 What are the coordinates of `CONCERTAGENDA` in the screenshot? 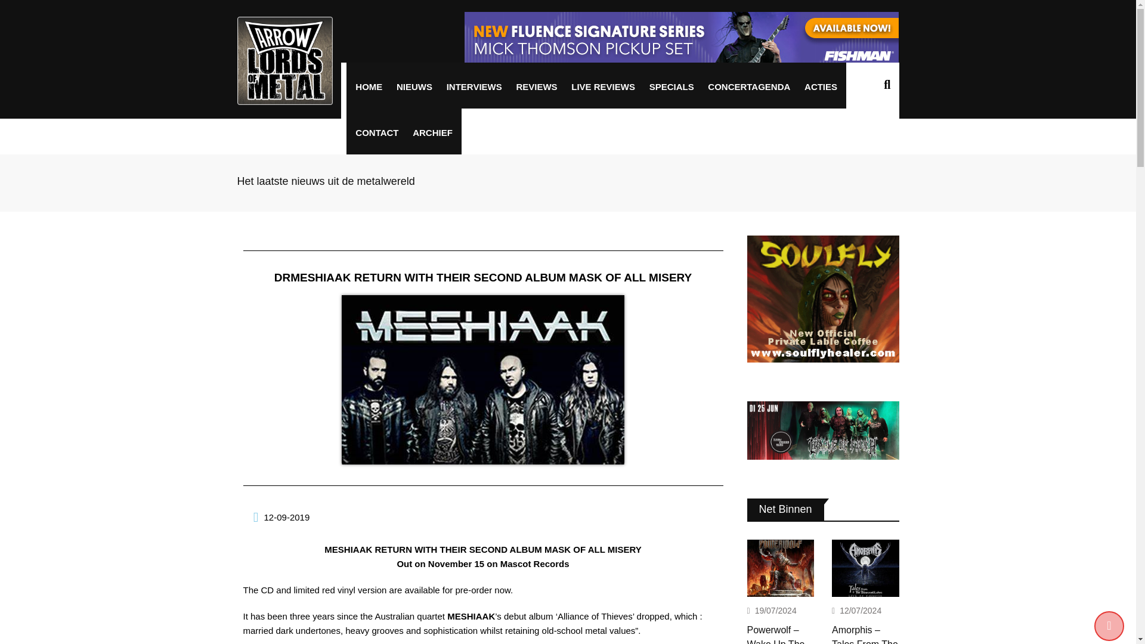 It's located at (749, 87).